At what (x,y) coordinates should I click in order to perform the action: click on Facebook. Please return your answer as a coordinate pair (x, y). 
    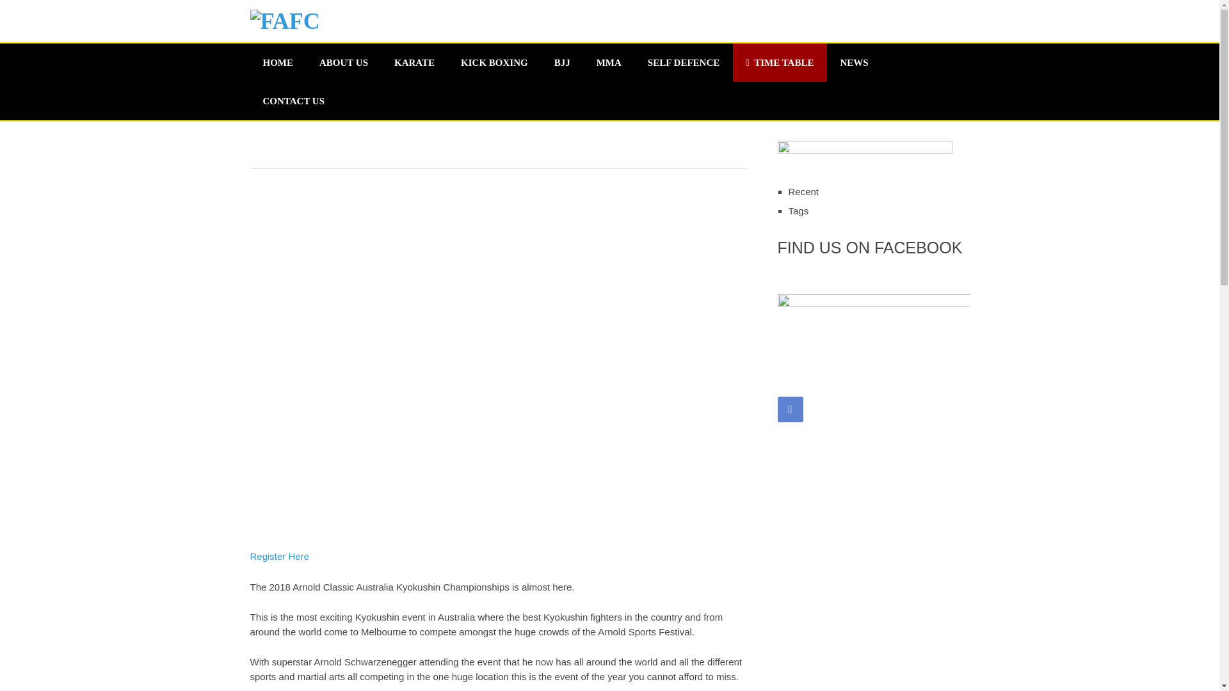
    Looking at the image, I should click on (789, 409).